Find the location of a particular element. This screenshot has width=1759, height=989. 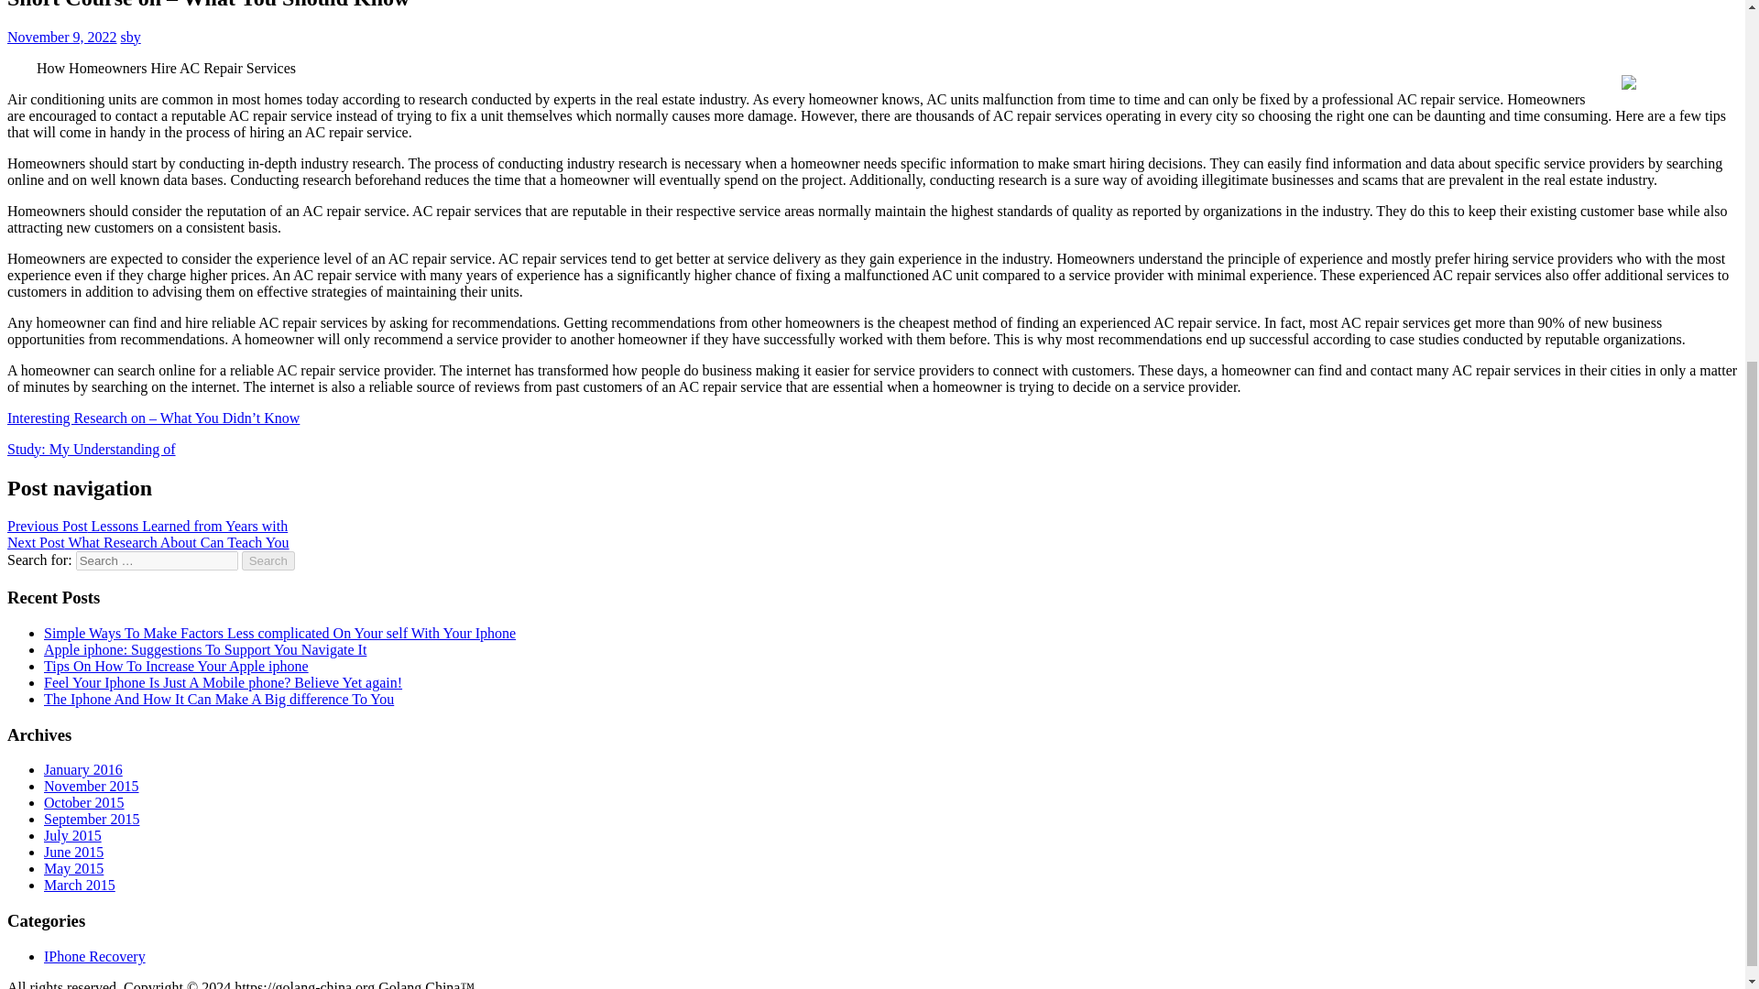

May 2015 is located at coordinates (73, 868).